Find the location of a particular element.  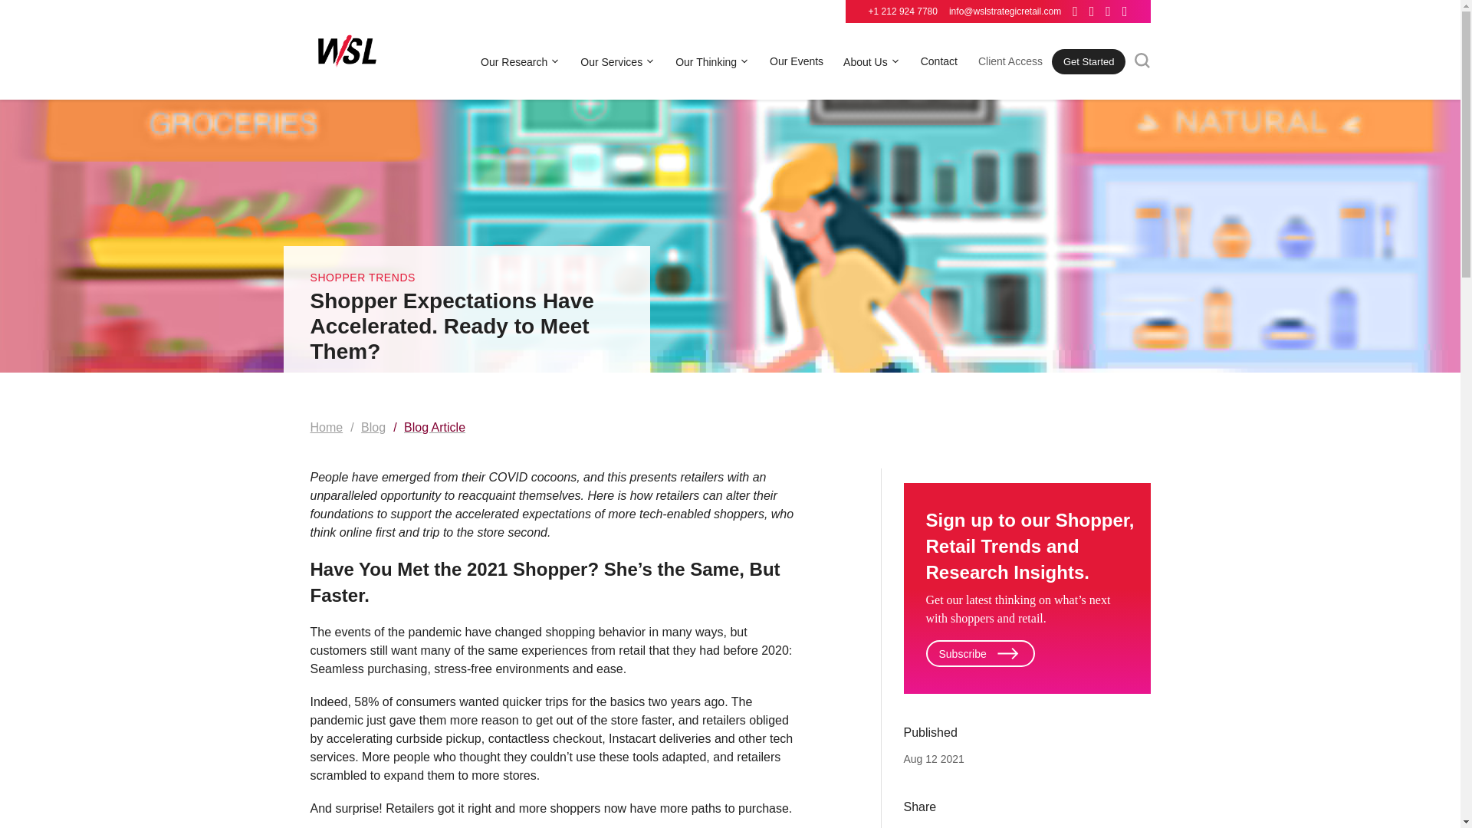

Our Services is located at coordinates (617, 61).